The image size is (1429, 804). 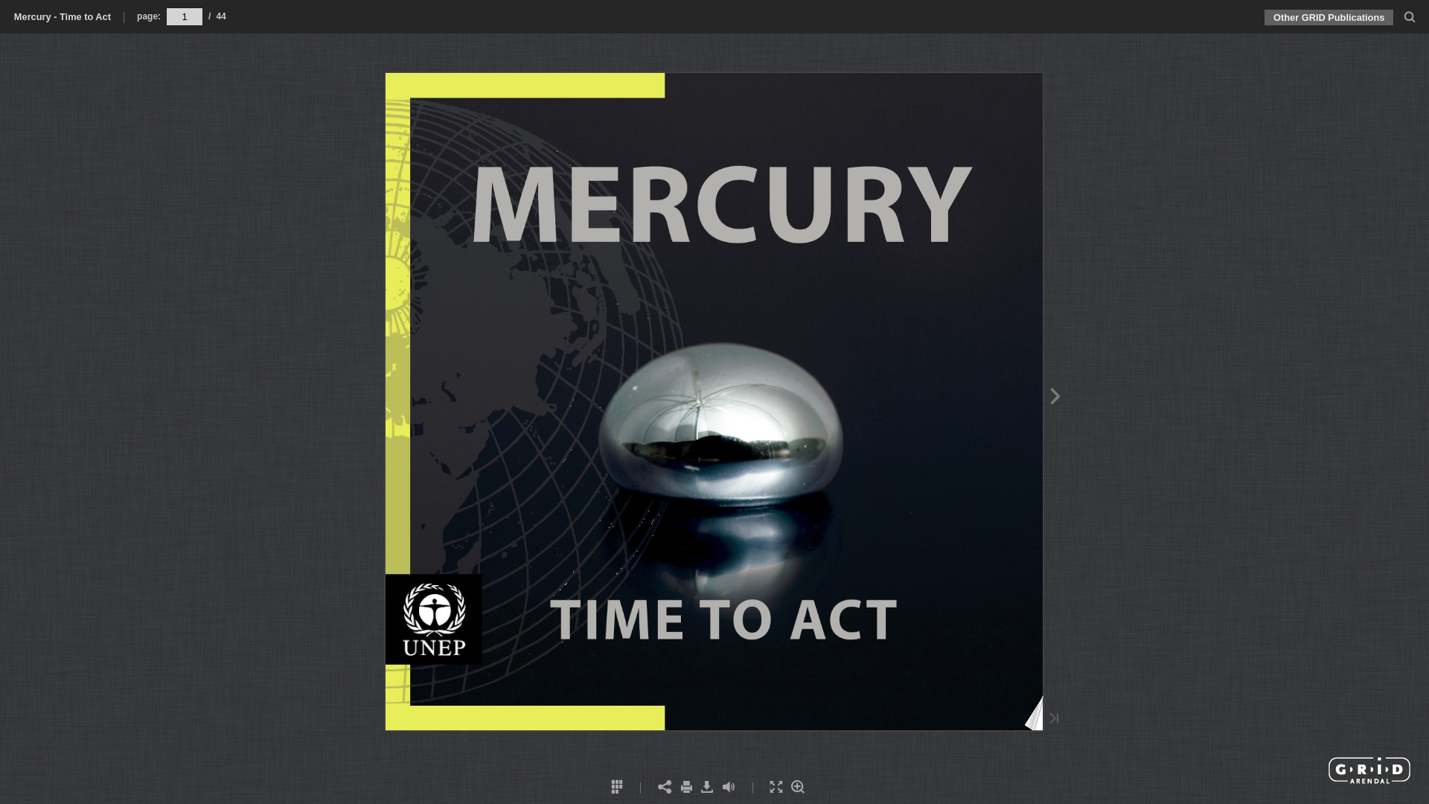 What do you see at coordinates (1369, 770) in the screenshot?
I see `Click to visit http://www.grida.no` at bounding box center [1369, 770].